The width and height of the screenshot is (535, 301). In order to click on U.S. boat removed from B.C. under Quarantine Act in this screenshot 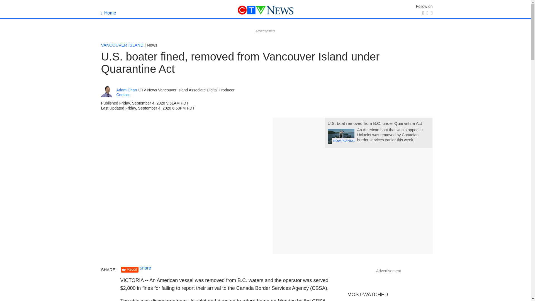, I will do `click(374, 123)`.